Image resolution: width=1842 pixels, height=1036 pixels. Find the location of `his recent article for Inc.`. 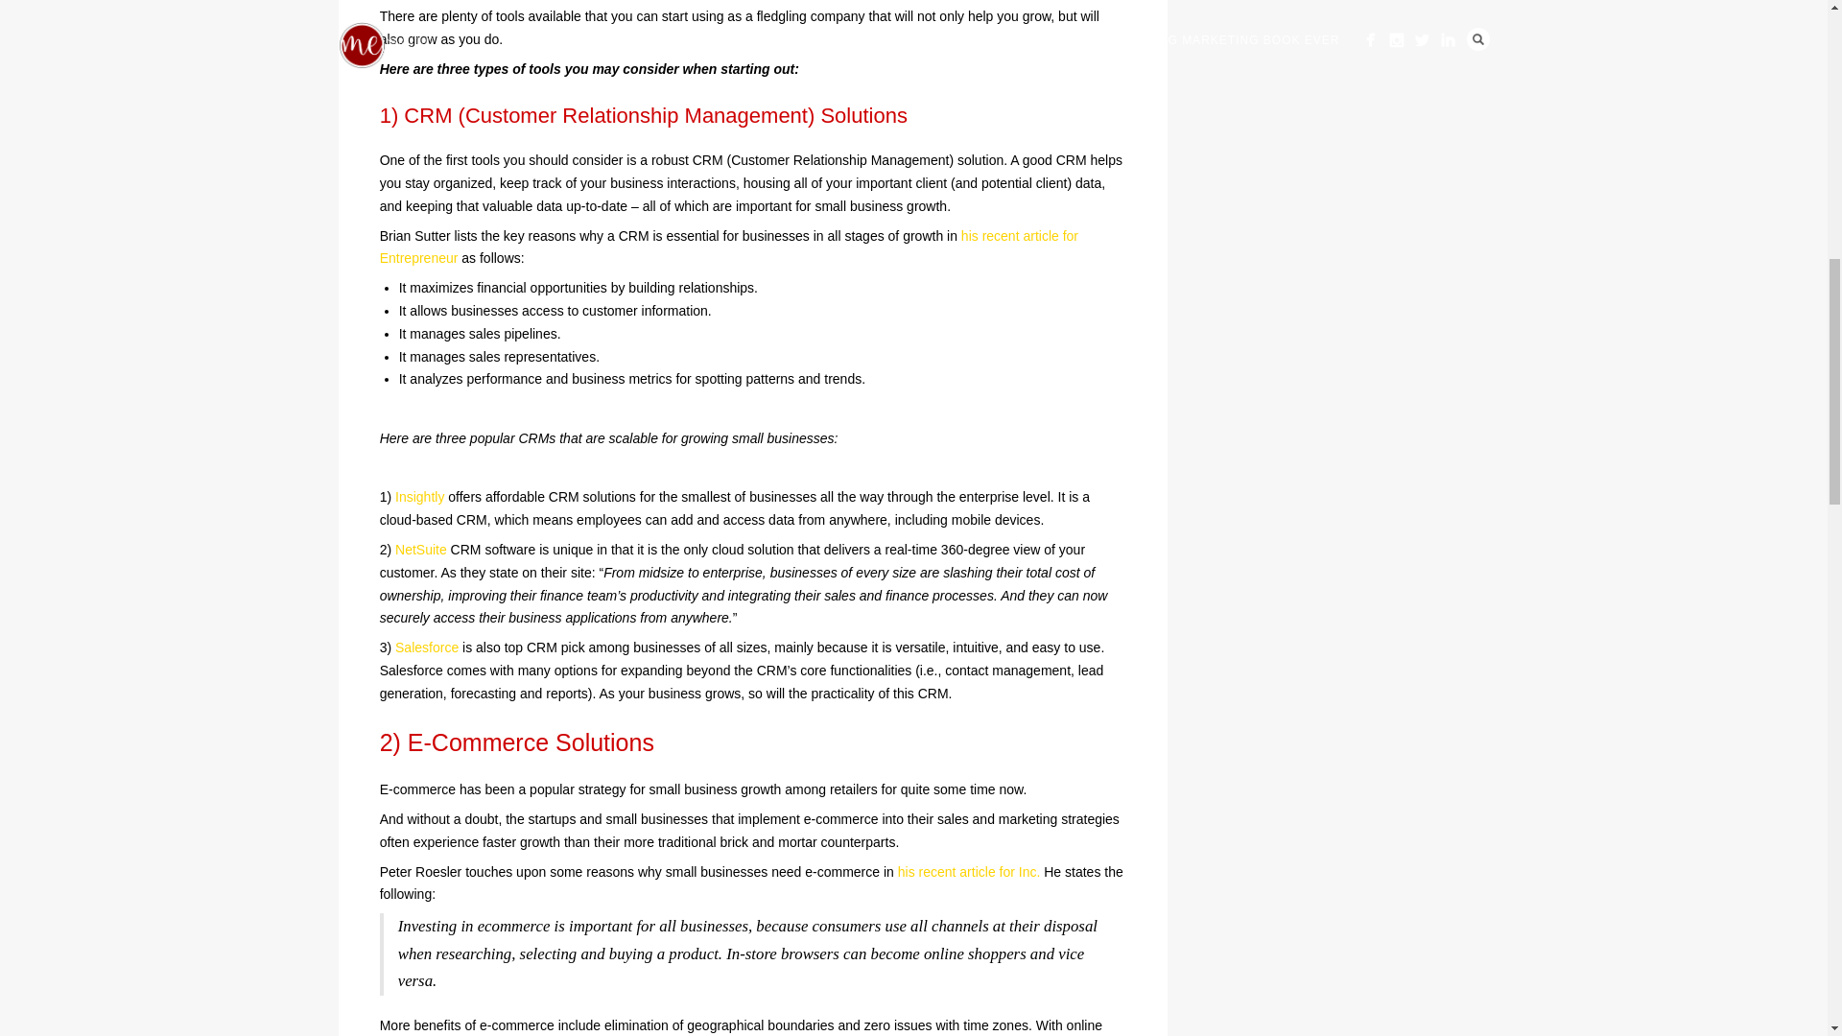

his recent article for Inc. is located at coordinates (969, 871).